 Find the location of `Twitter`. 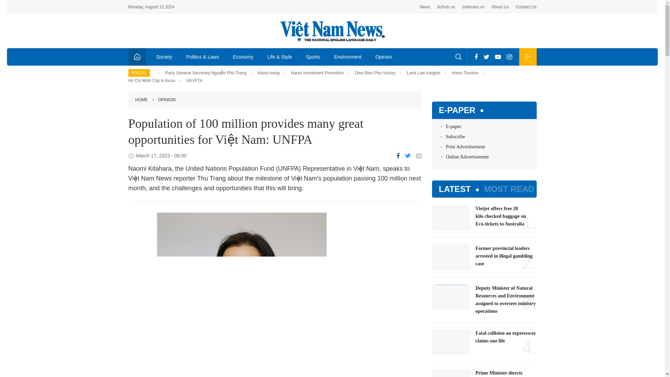

Twitter is located at coordinates (407, 155).